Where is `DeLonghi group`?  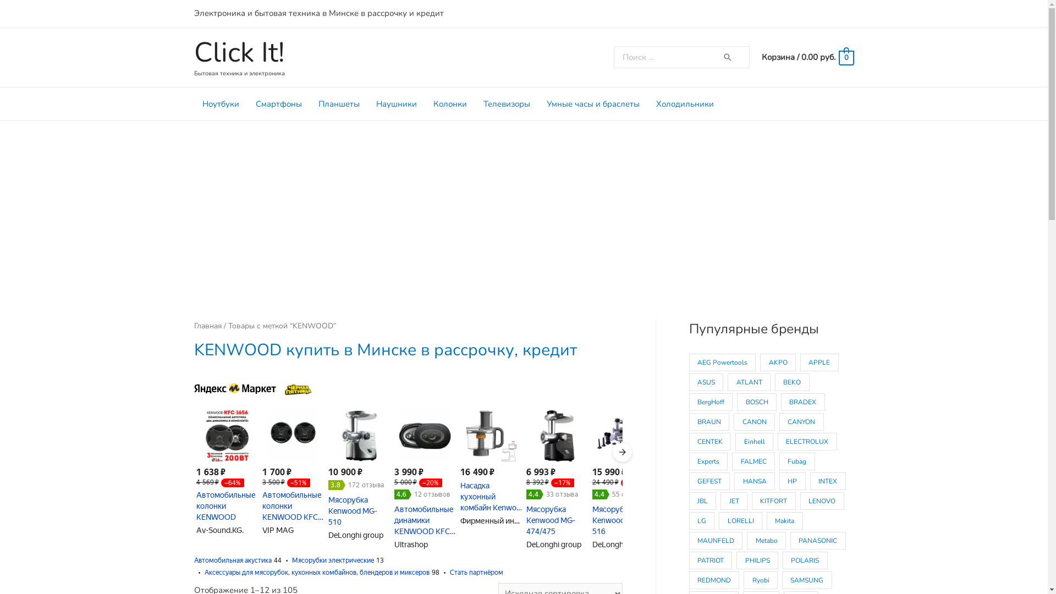
DeLonghi group is located at coordinates (619, 544).